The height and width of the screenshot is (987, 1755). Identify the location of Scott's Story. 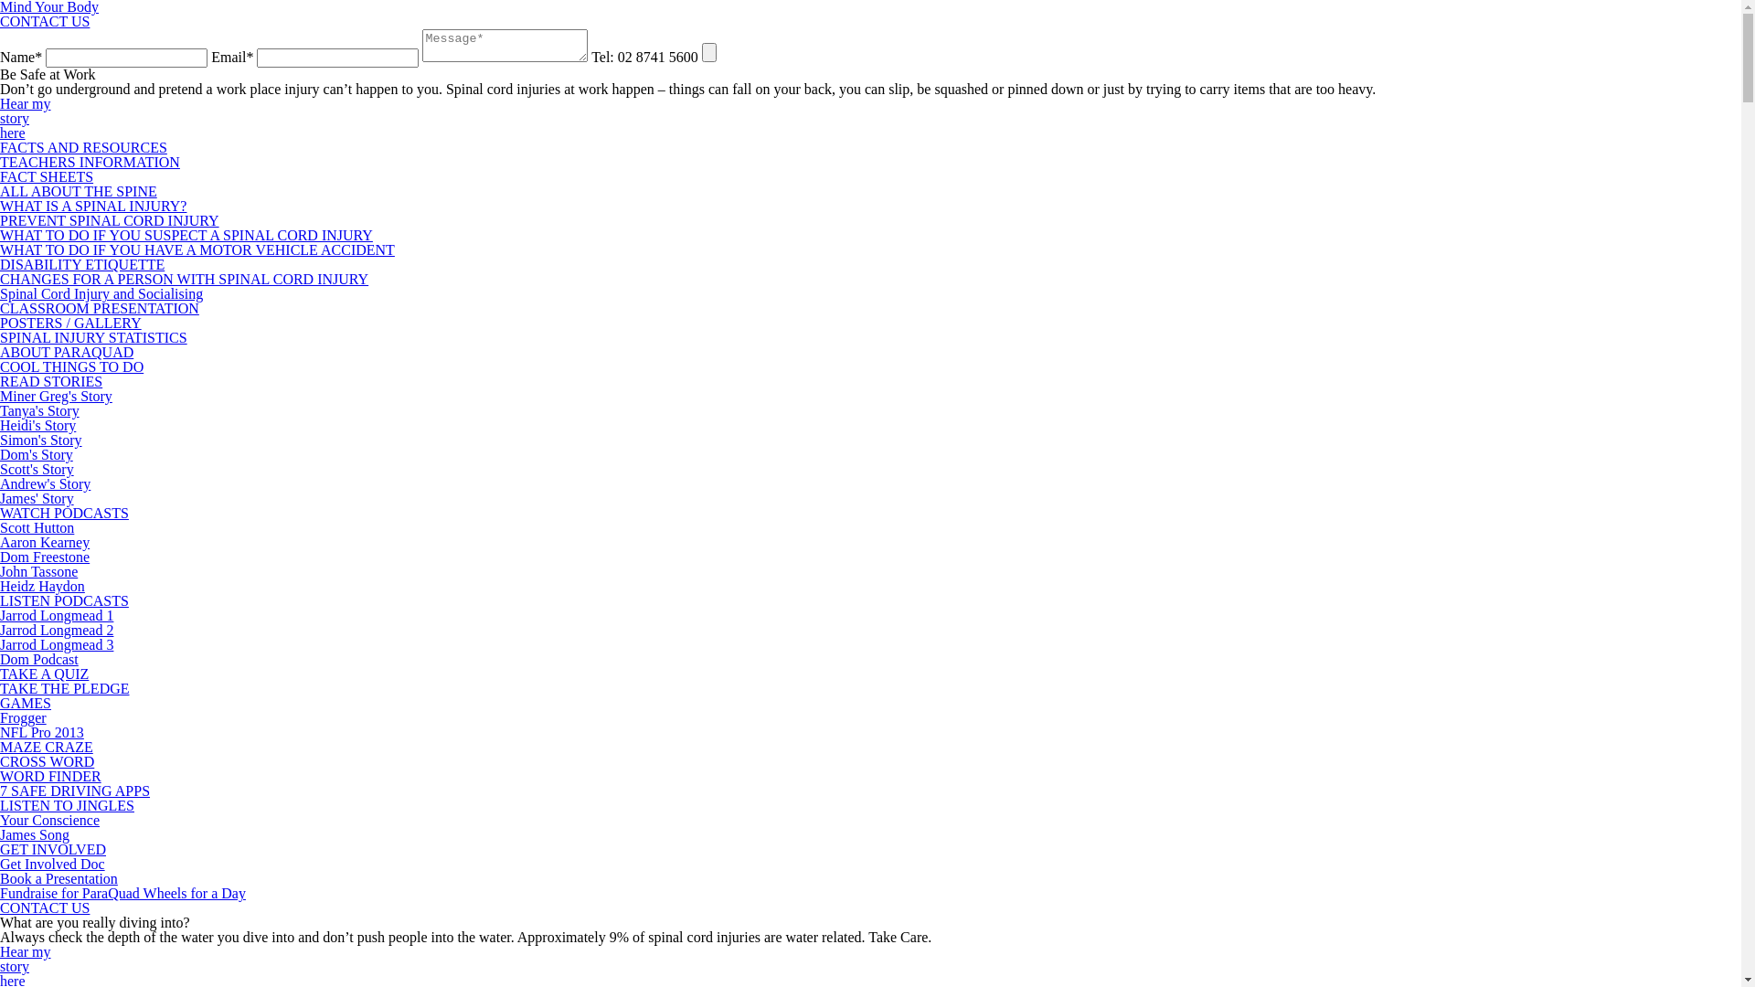
(37, 470).